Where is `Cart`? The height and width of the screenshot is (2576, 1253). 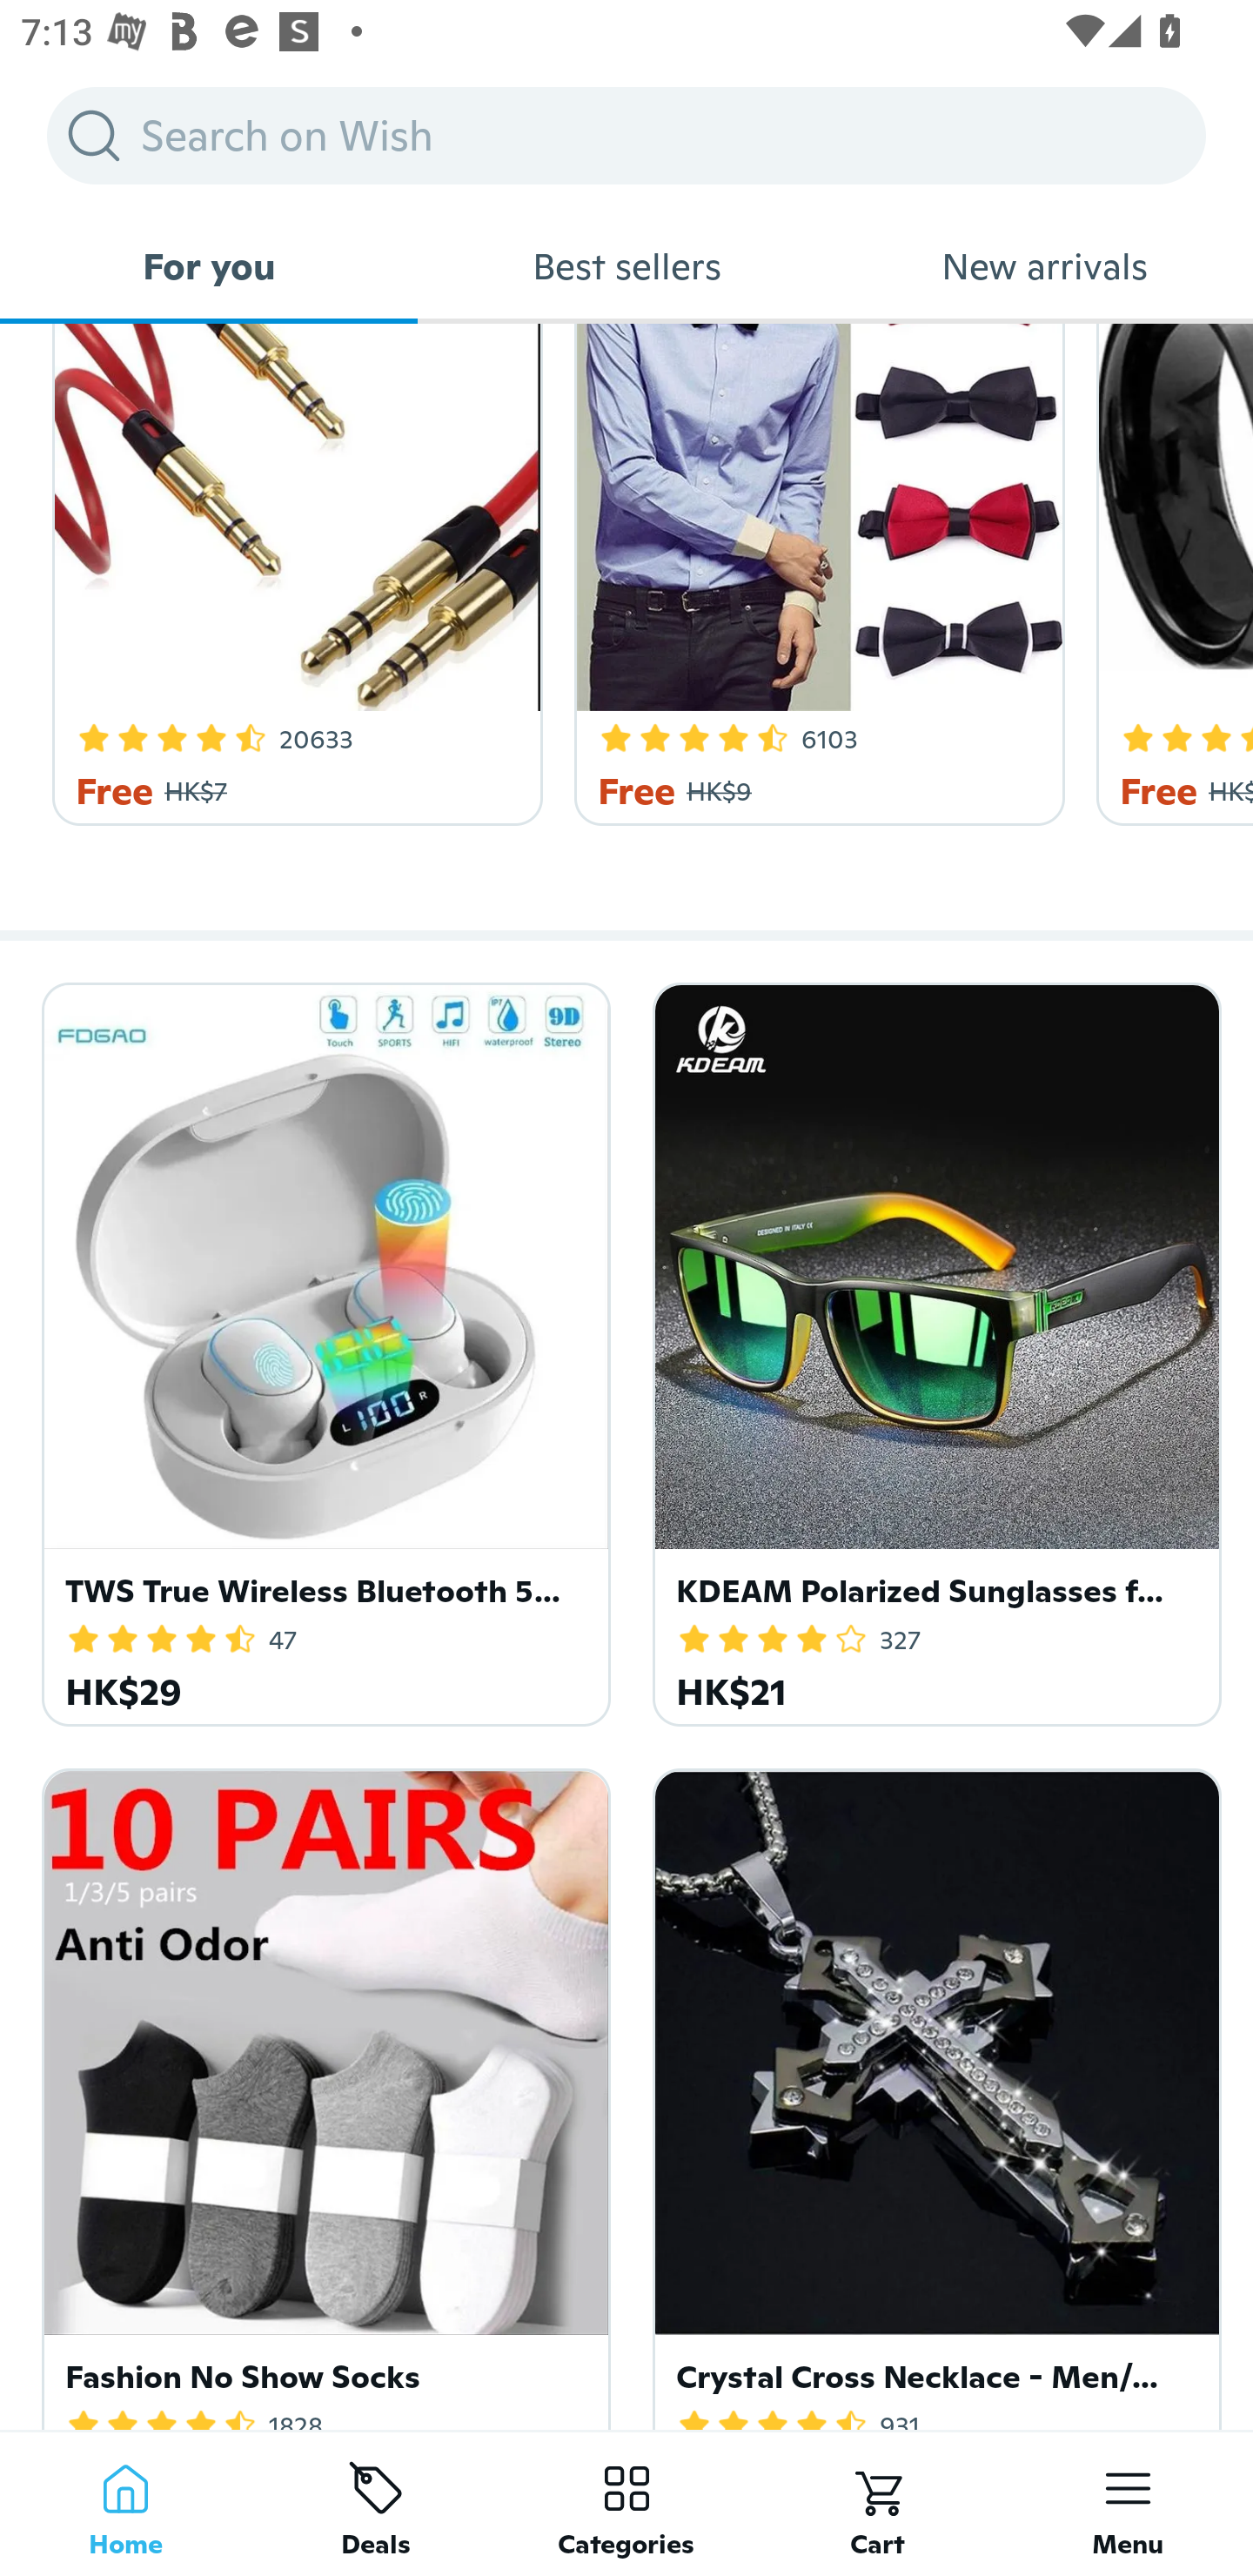 Cart is located at coordinates (877, 2503).